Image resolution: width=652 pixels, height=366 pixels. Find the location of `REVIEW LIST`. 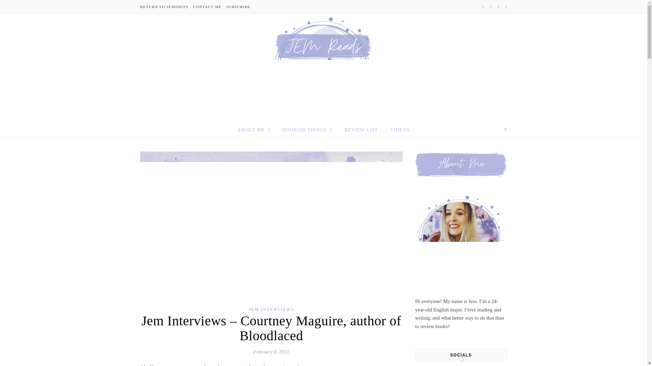

REVIEW LIST is located at coordinates (361, 130).